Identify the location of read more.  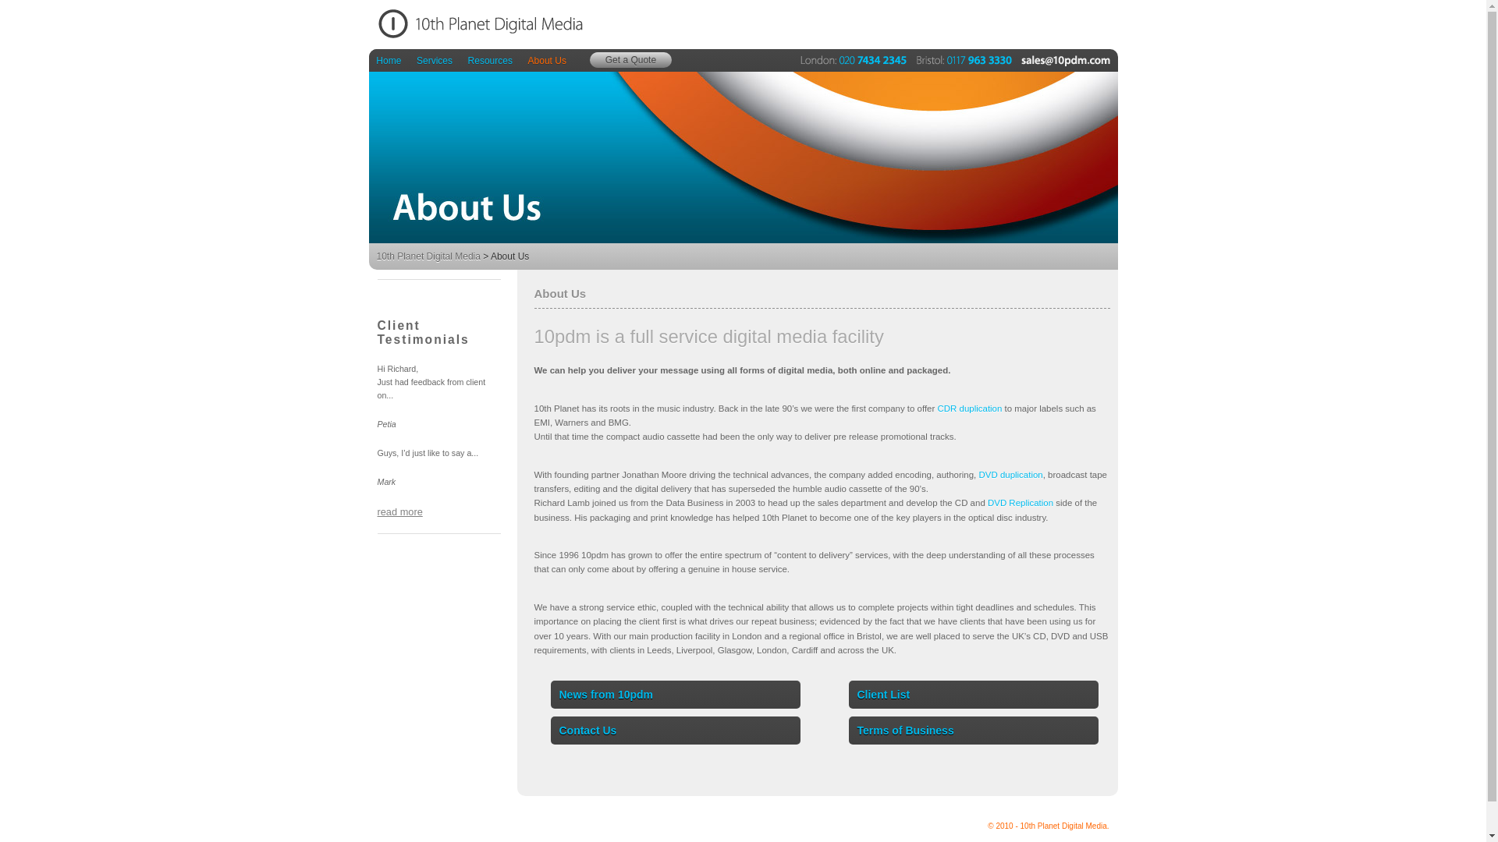
(400, 511).